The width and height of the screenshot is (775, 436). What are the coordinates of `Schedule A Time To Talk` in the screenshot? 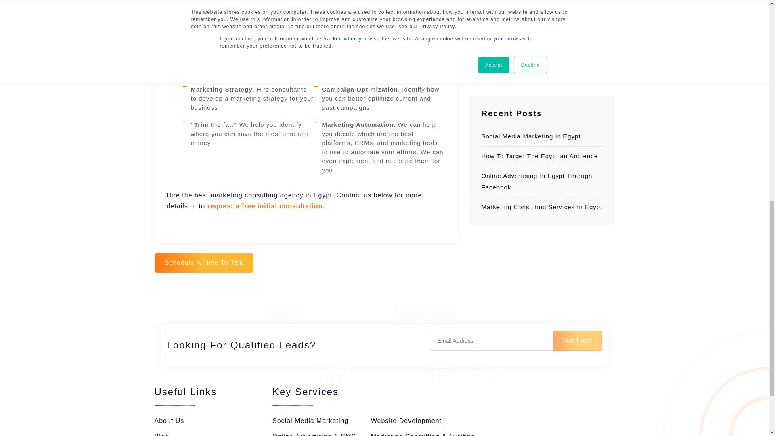 It's located at (203, 263).